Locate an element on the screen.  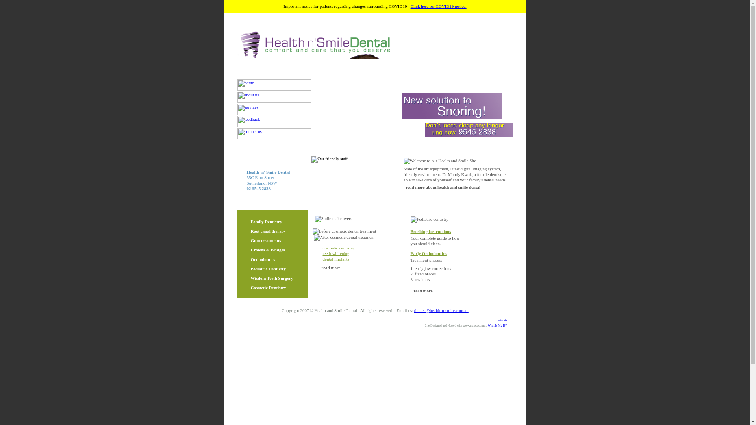
Pediatric Dentistry is located at coordinates (268, 269).